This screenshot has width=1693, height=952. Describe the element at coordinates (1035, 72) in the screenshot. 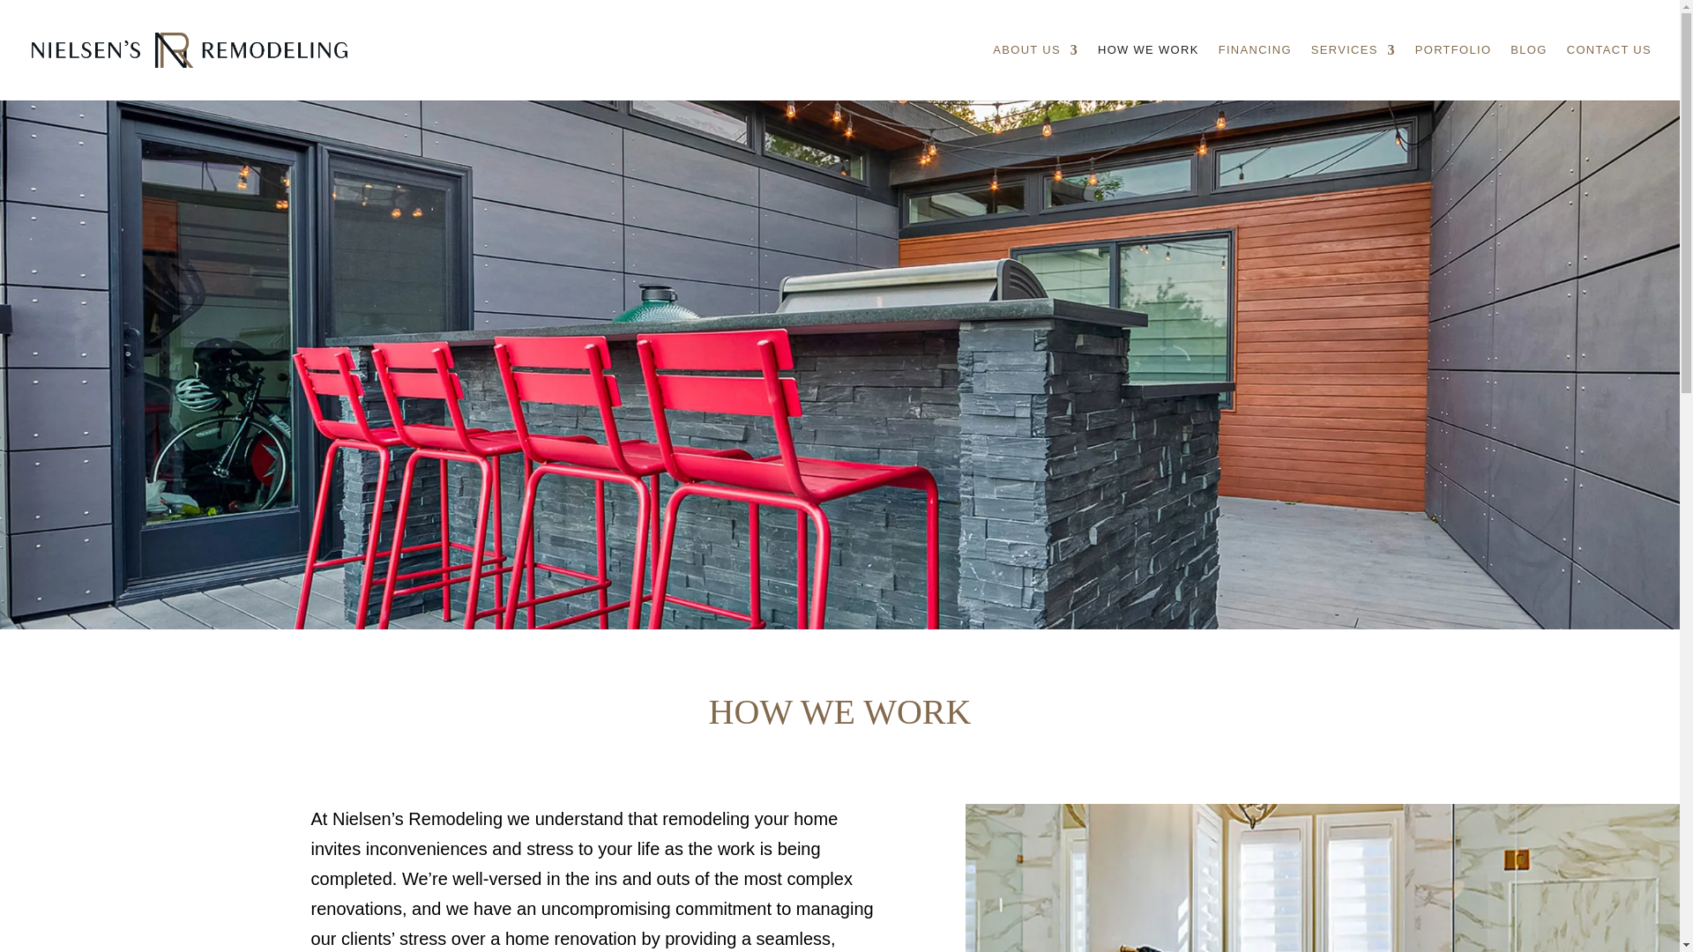

I see `ABOUT US` at that location.